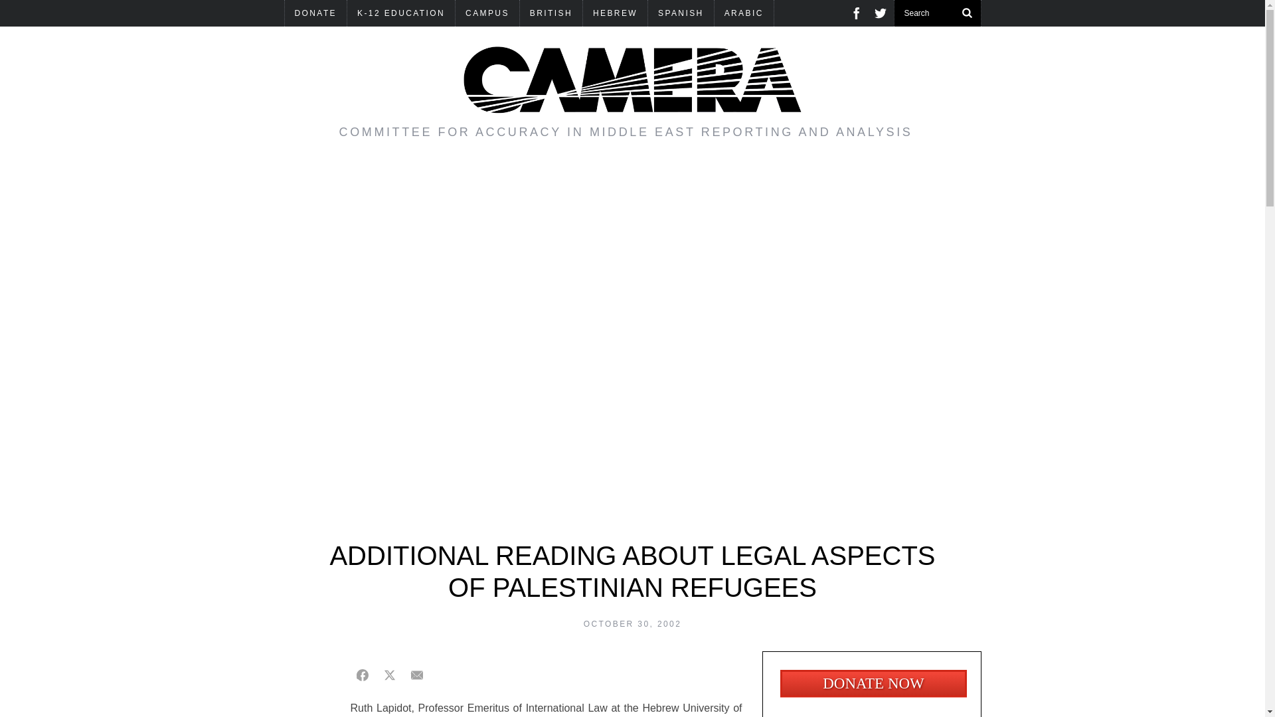 The height and width of the screenshot is (717, 1275). Describe the element at coordinates (615, 13) in the screenshot. I see `HEBREW` at that location.